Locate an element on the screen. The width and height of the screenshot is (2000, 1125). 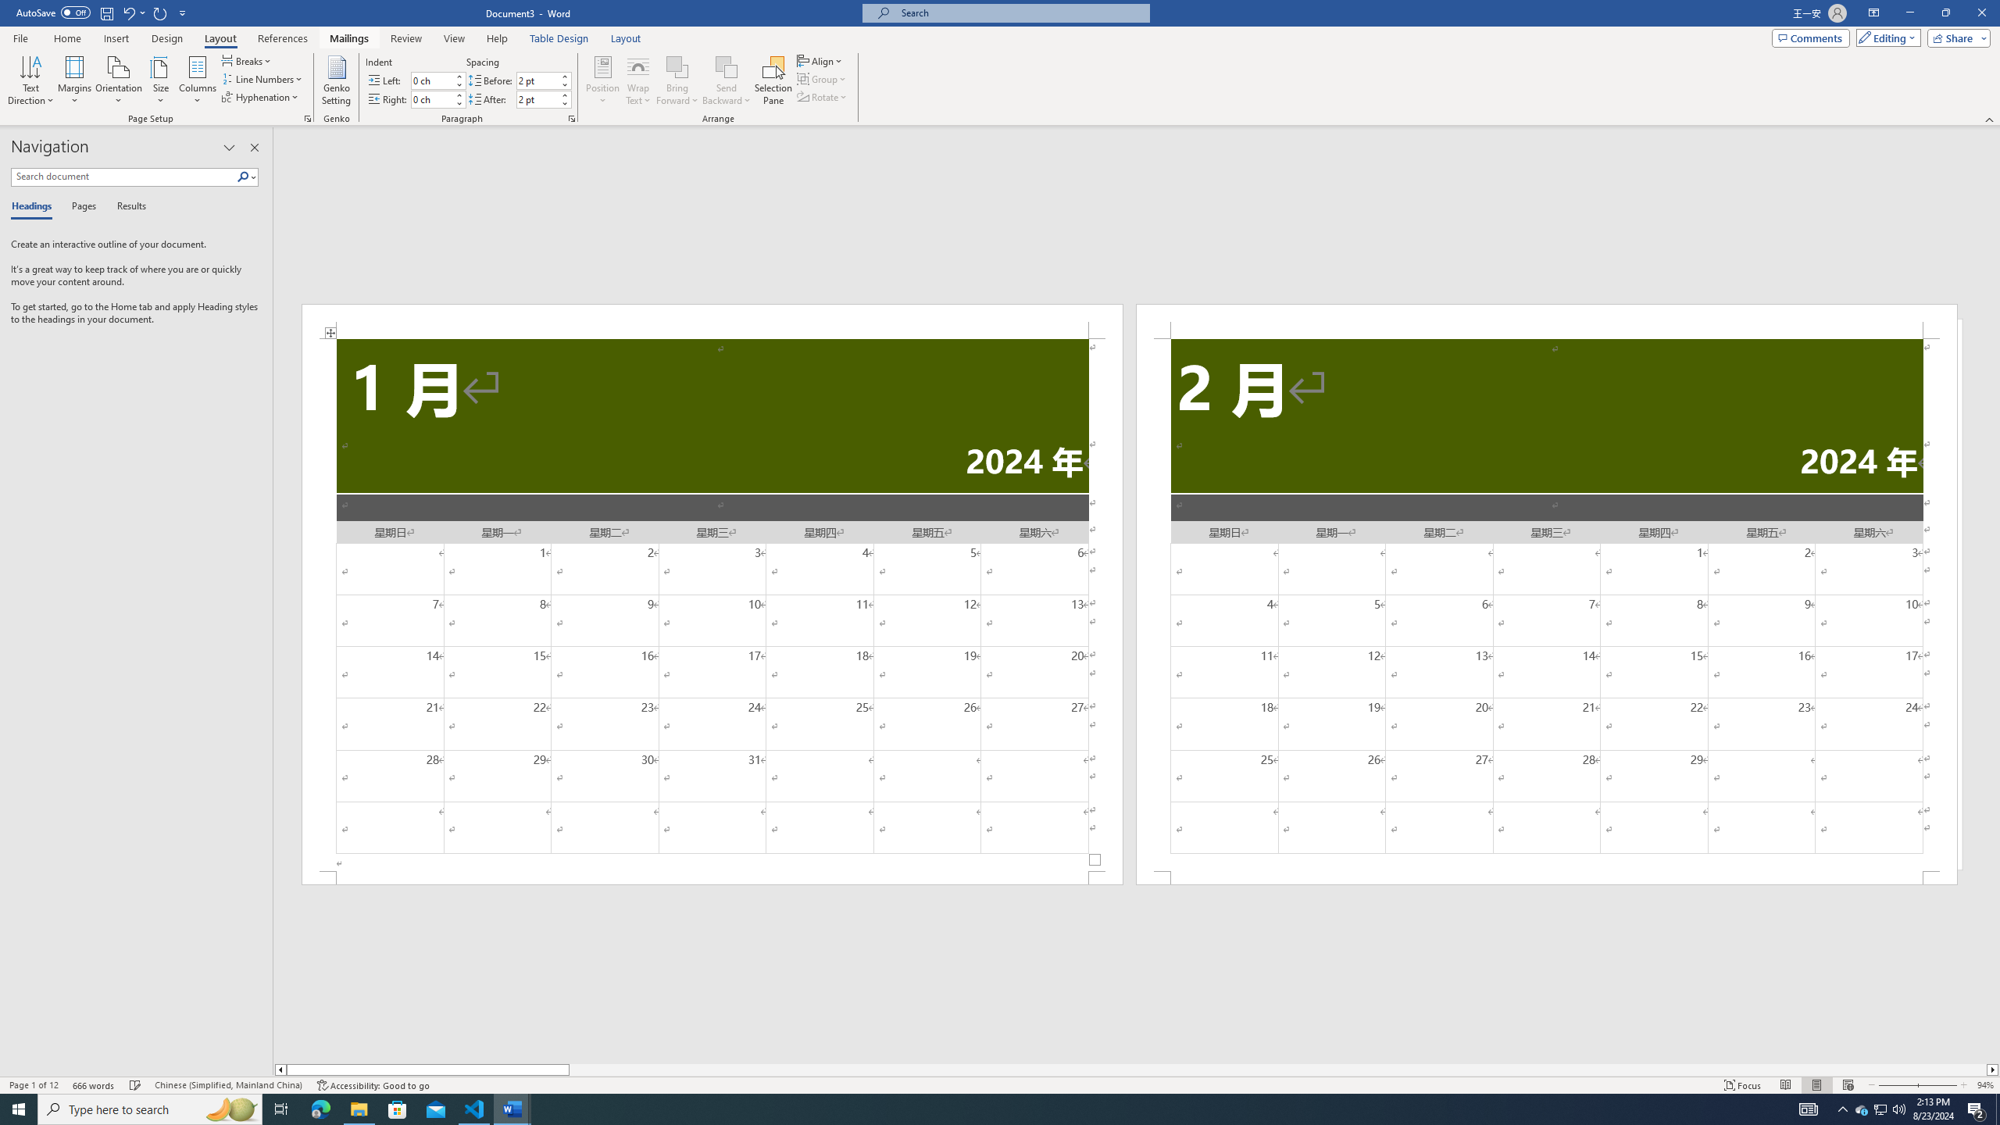
Size is located at coordinates (161, 80).